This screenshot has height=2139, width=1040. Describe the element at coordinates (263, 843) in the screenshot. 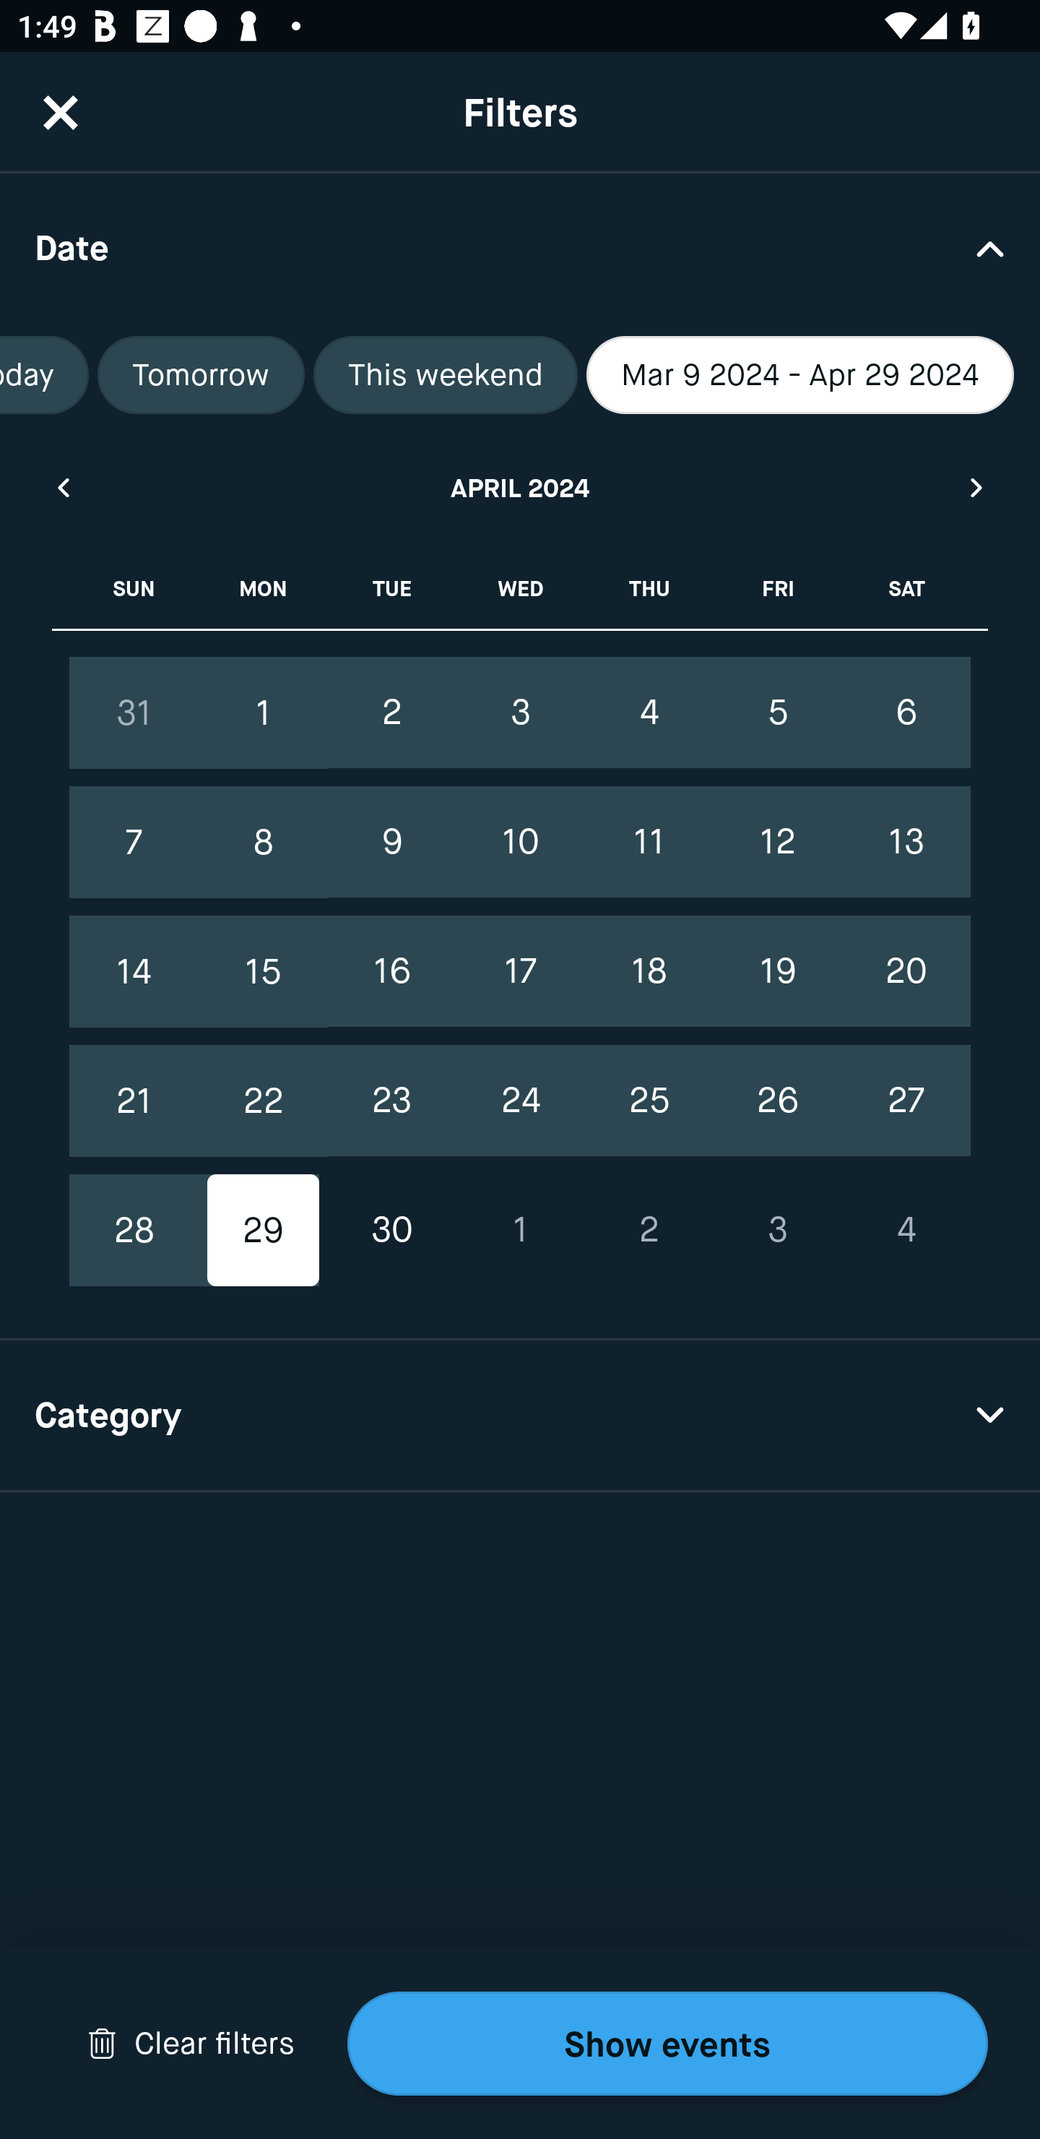

I see `8` at that location.